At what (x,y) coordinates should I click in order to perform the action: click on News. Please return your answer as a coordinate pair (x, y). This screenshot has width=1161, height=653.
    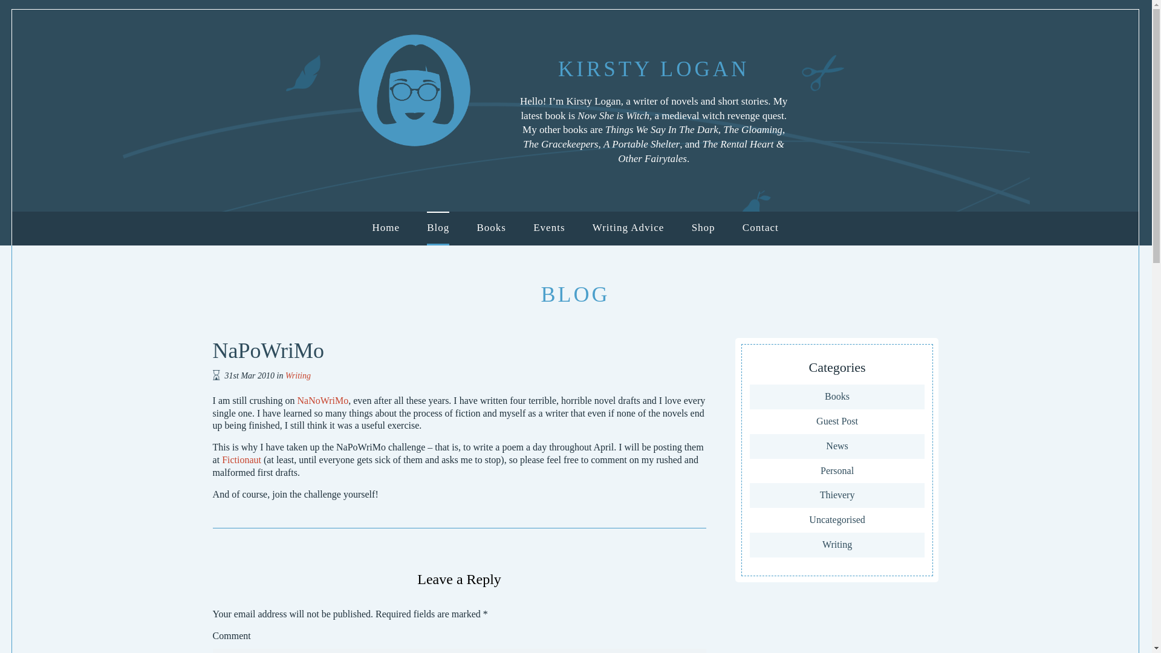
    Looking at the image, I should click on (837, 446).